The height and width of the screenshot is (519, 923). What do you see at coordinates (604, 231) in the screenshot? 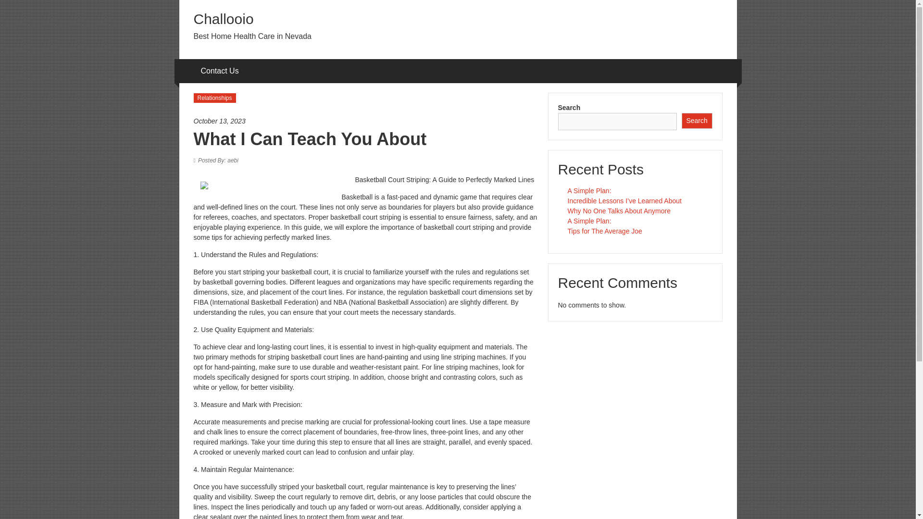
I see `Tips for The Average Joe` at bounding box center [604, 231].